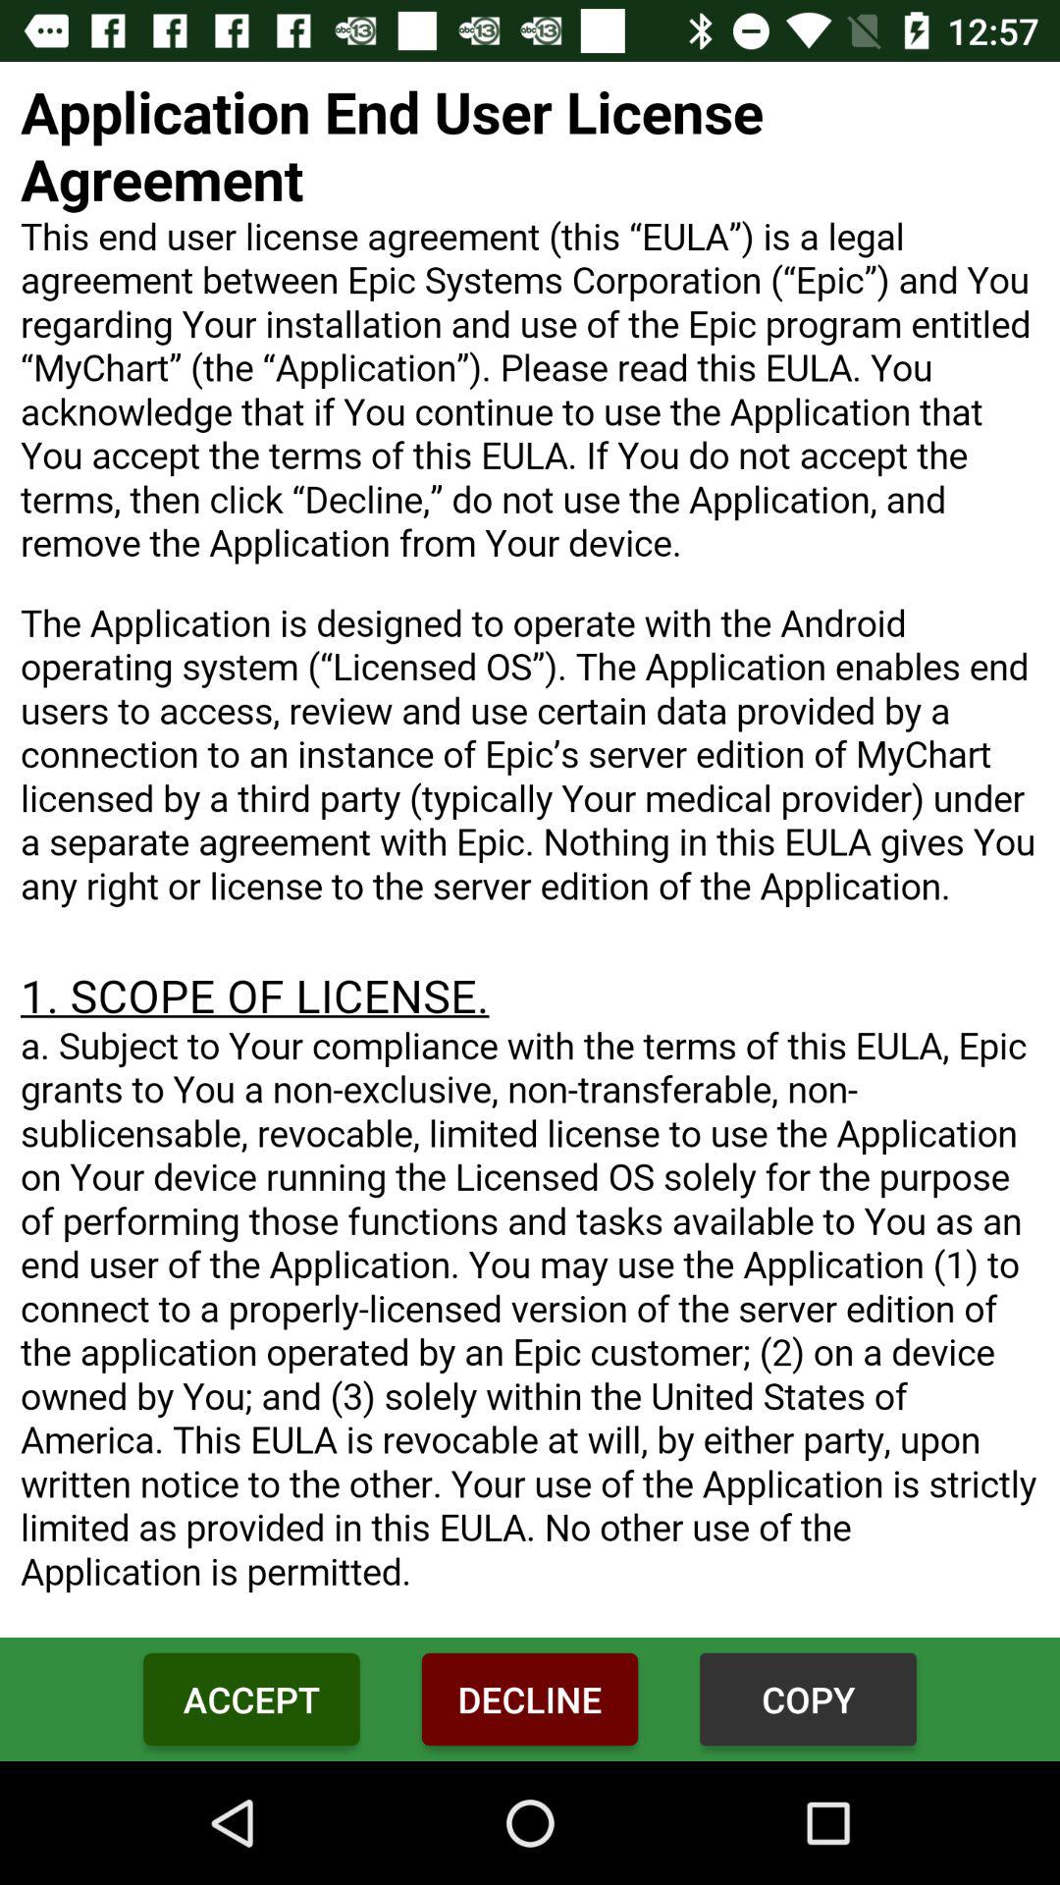 The image size is (1060, 1885). I want to click on agreement, so click(530, 850).